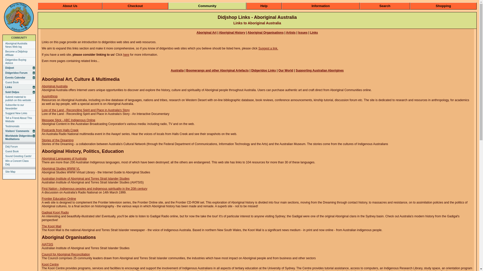  I want to click on Didjnet, so click(19, 68).